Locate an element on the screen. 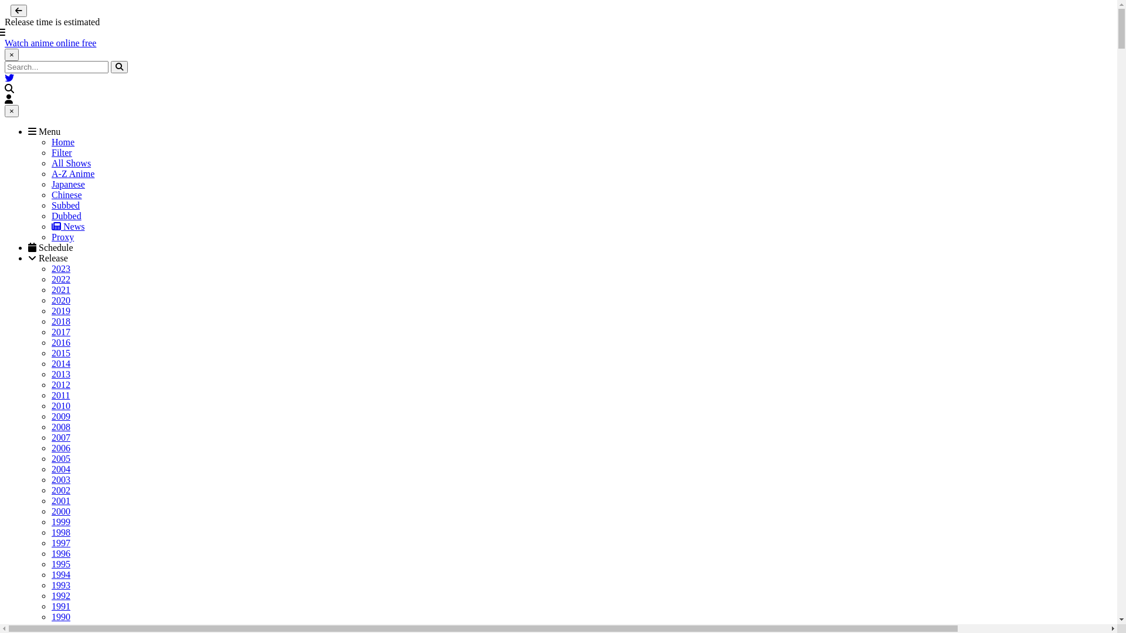 The image size is (1126, 633). 1999 is located at coordinates (61, 522).